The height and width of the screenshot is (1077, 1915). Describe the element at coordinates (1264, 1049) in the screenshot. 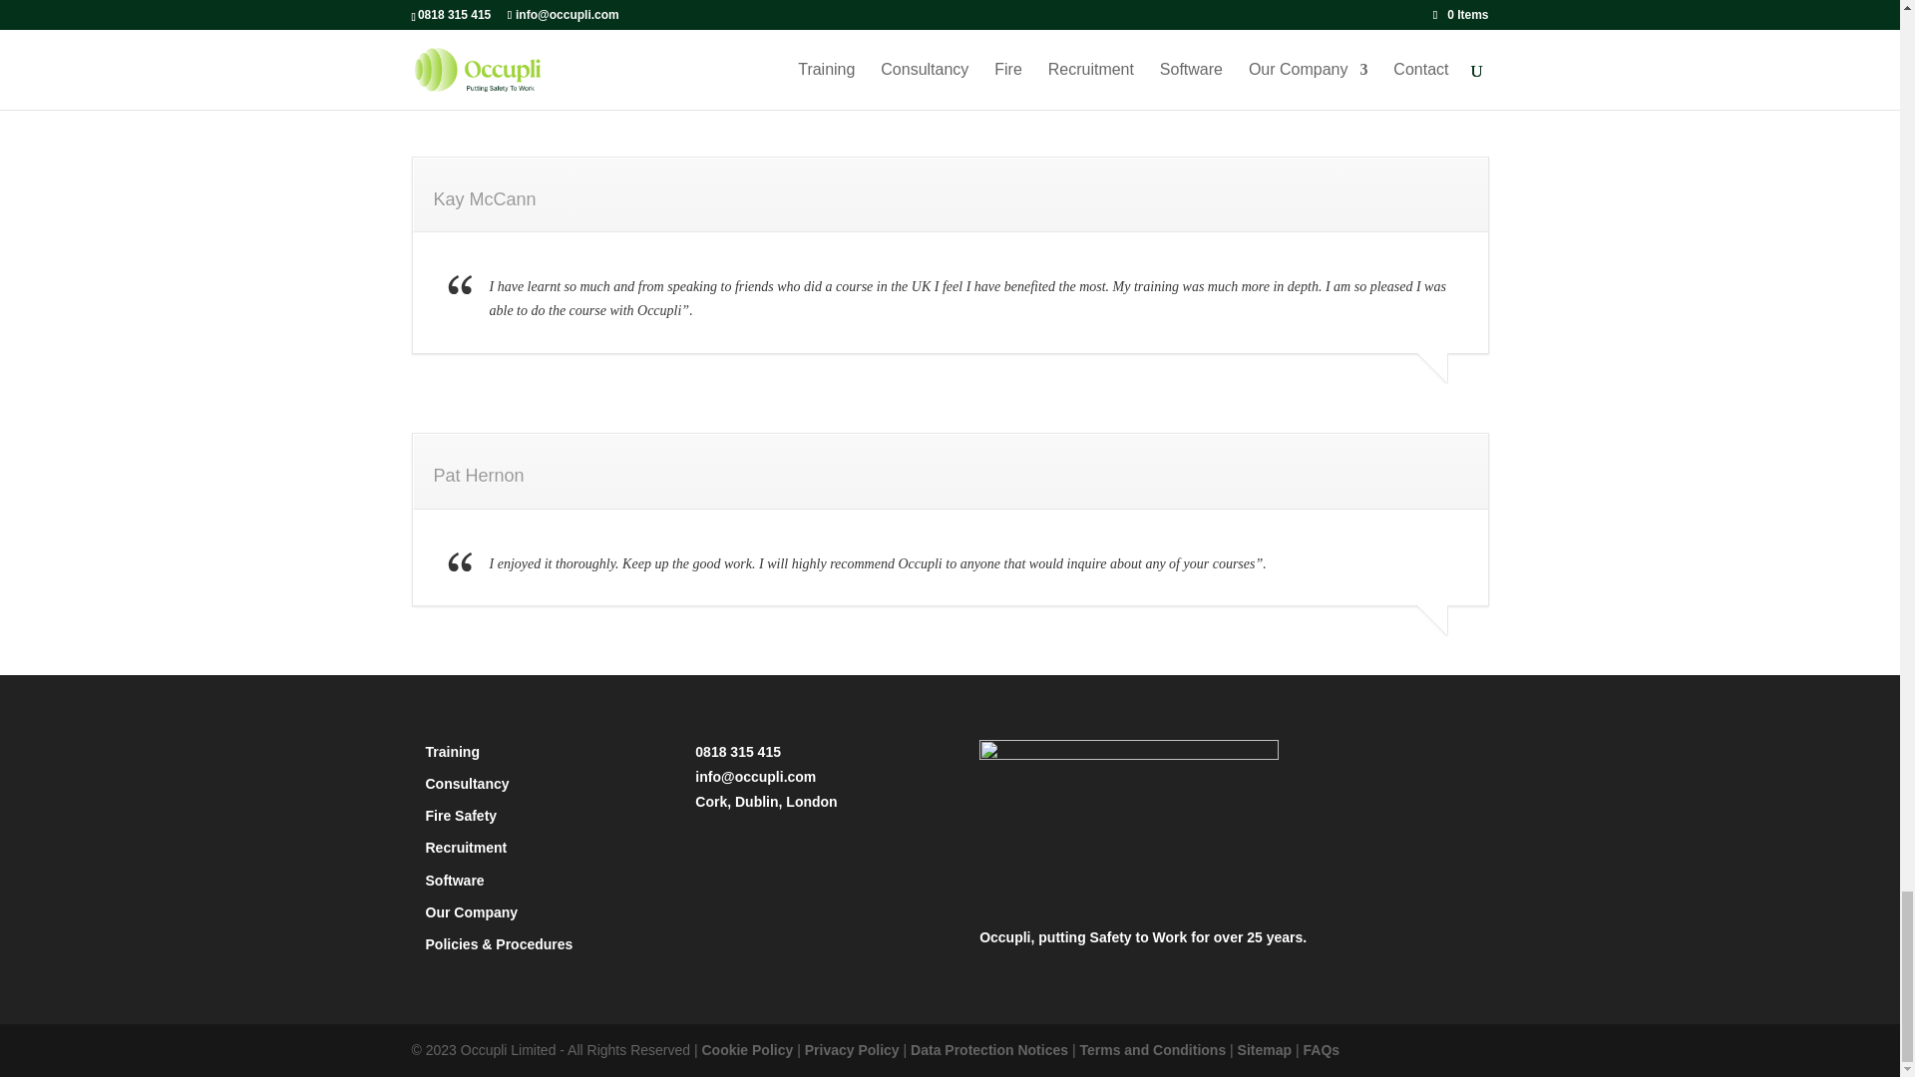

I see `Sitemap` at that location.